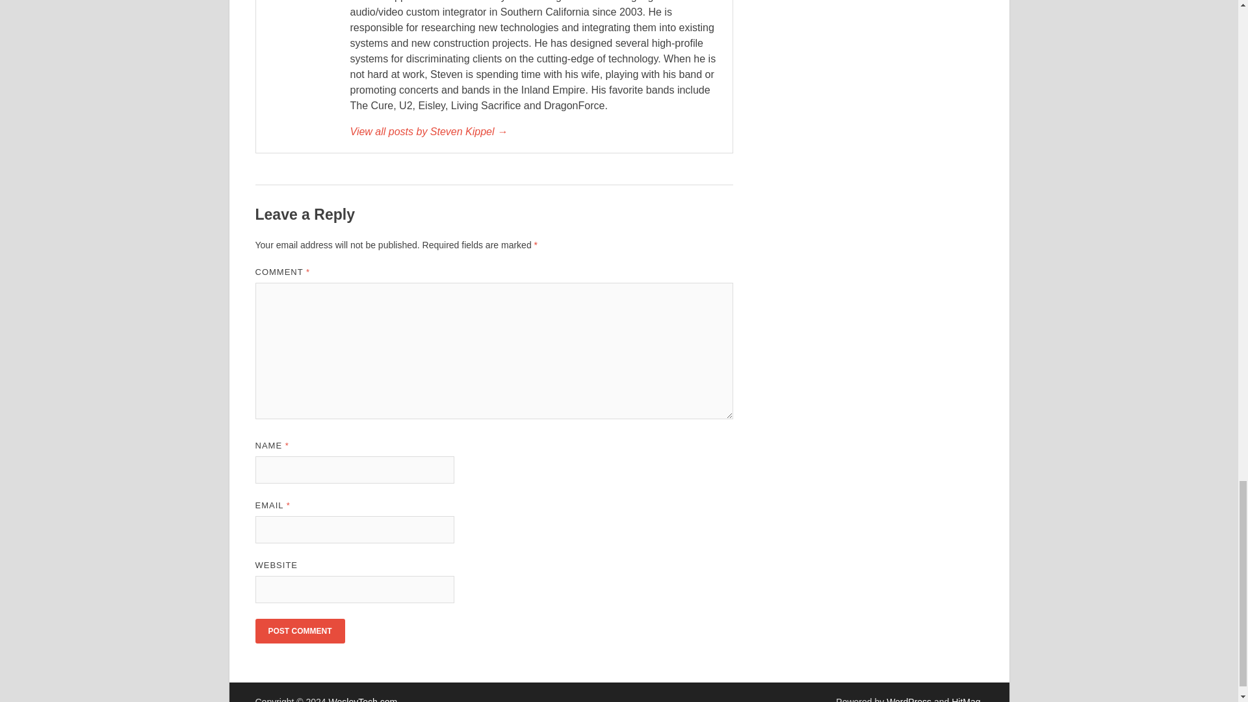 This screenshot has width=1248, height=702. What do you see at coordinates (534, 131) in the screenshot?
I see `Steven Kippel` at bounding box center [534, 131].